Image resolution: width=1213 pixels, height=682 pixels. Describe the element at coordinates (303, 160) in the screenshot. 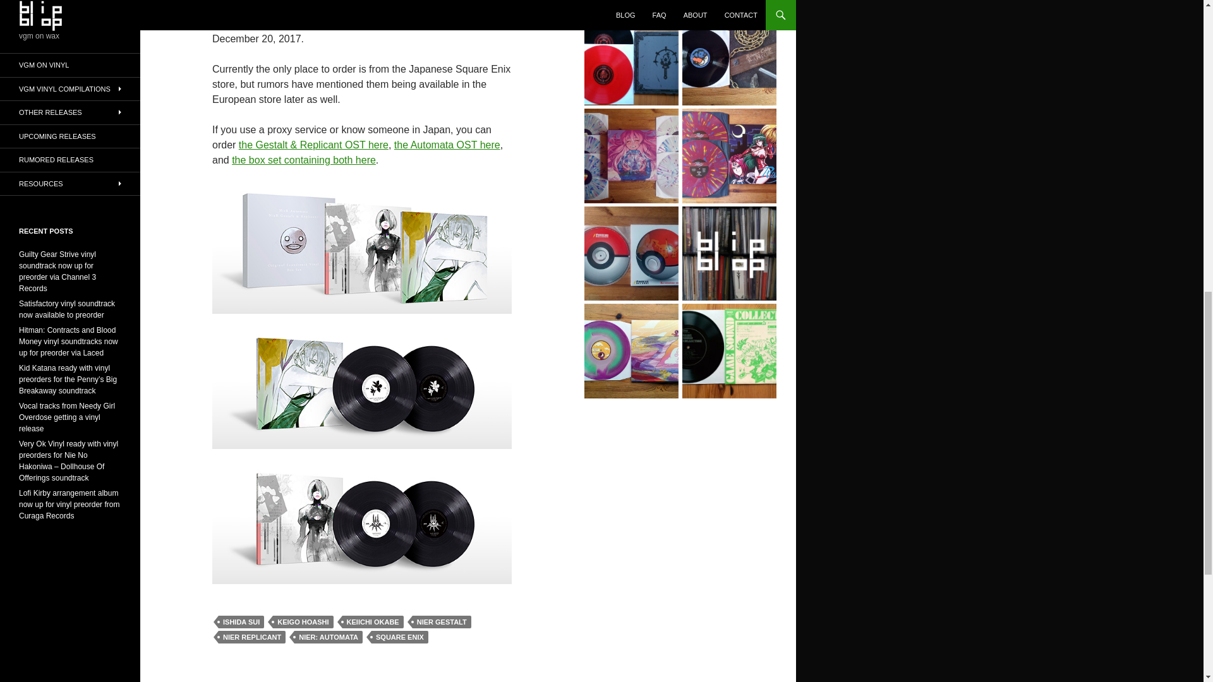

I see `the box set containing both here` at that location.